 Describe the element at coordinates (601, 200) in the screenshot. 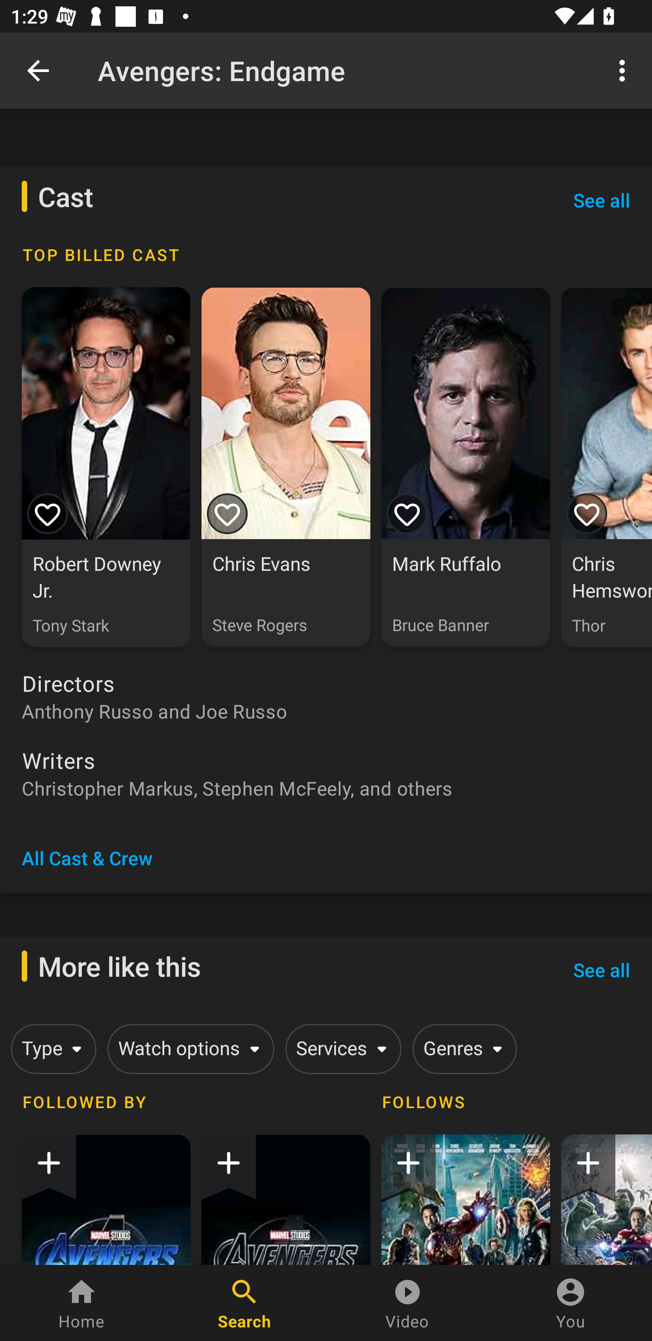

I see `See all See all Cast` at that location.